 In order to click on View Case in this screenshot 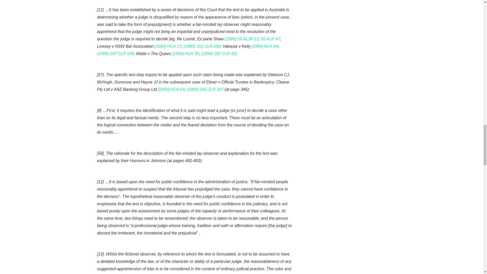, I will do `click(171, 89)`.